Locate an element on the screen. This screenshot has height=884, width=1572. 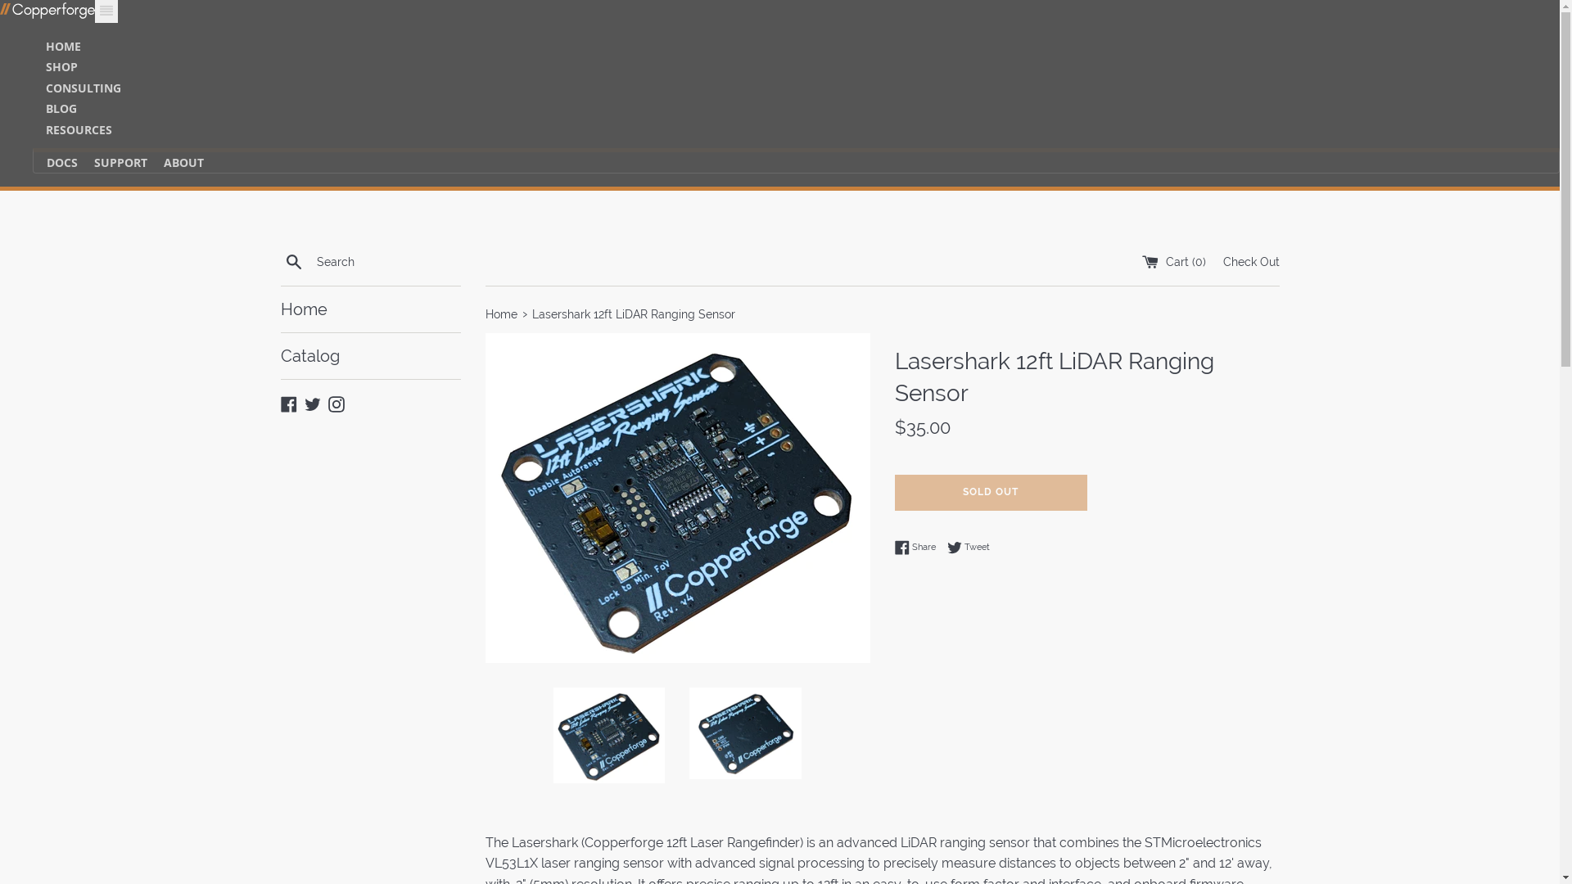
Catalog is located at coordinates (370, 356).